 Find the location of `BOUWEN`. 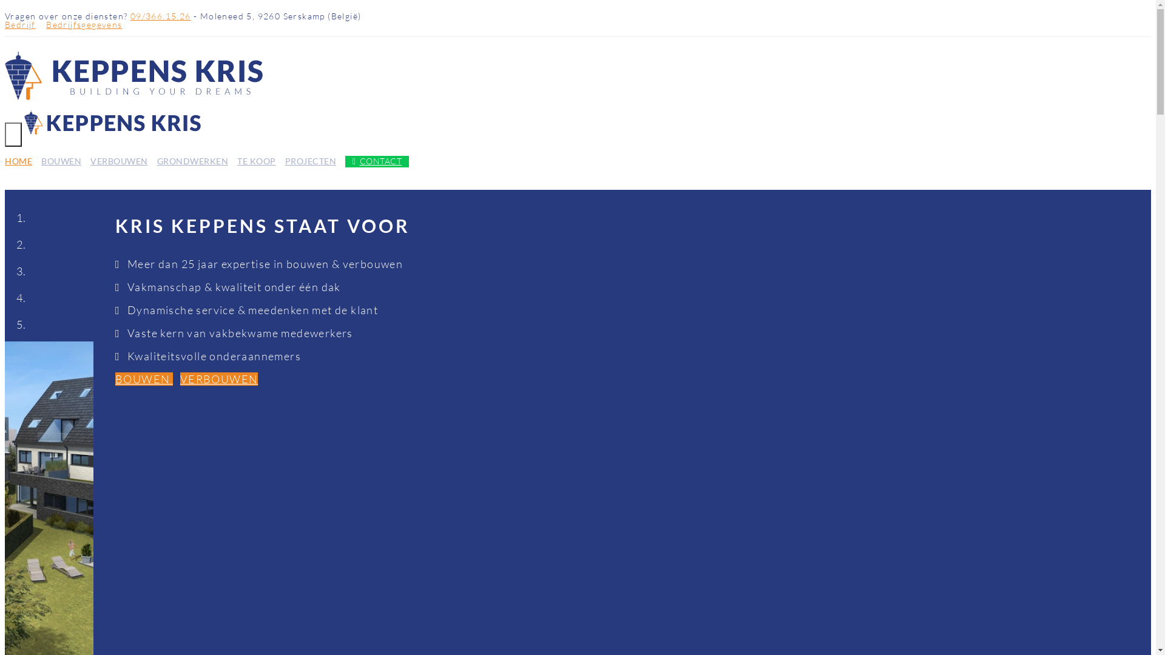

BOUWEN is located at coordinates (61, 161).